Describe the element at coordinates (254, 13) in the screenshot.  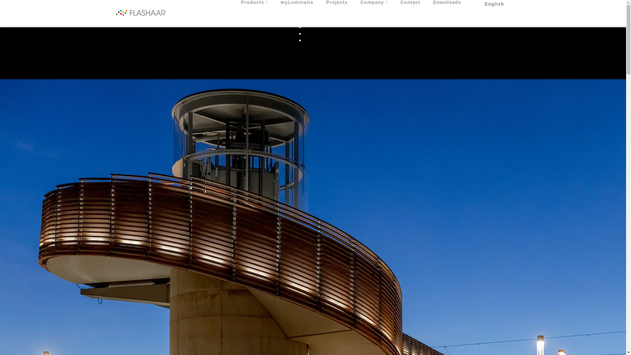
I see `Products` at that location.